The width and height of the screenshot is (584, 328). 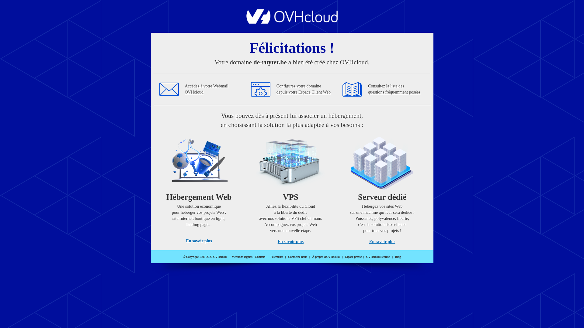 What do you see at coordinates (292, 22) in the screenshot?
I see `OVHcloud` at bounding box center [292, 22].